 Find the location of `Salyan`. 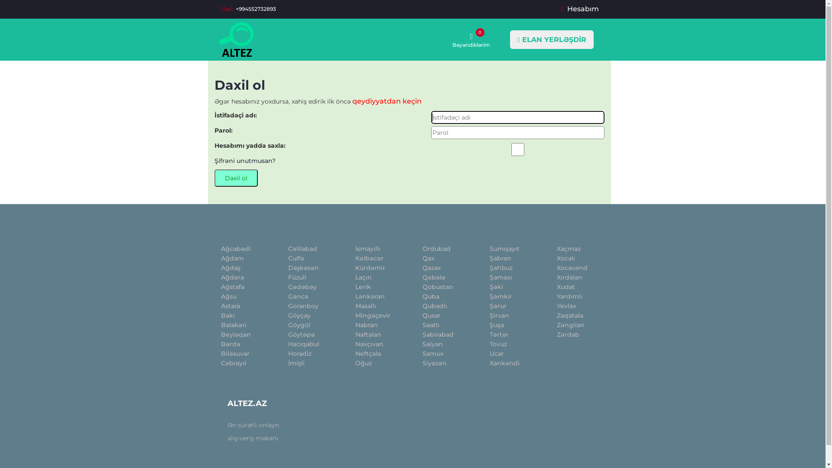

Salyan is located at coordinates (432, 344).